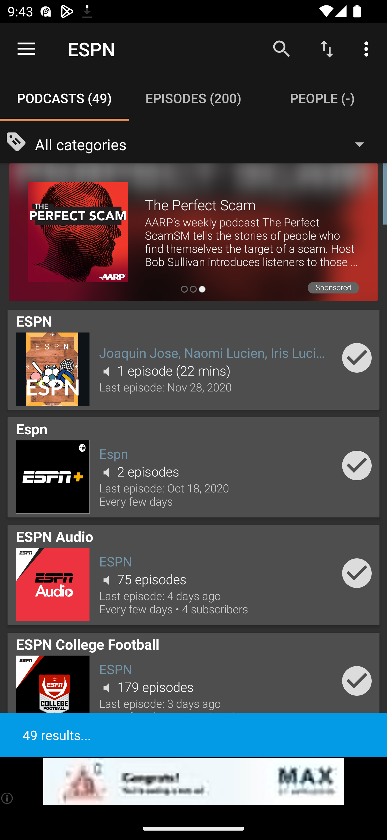  I want to click on Add, so click(357, 681).